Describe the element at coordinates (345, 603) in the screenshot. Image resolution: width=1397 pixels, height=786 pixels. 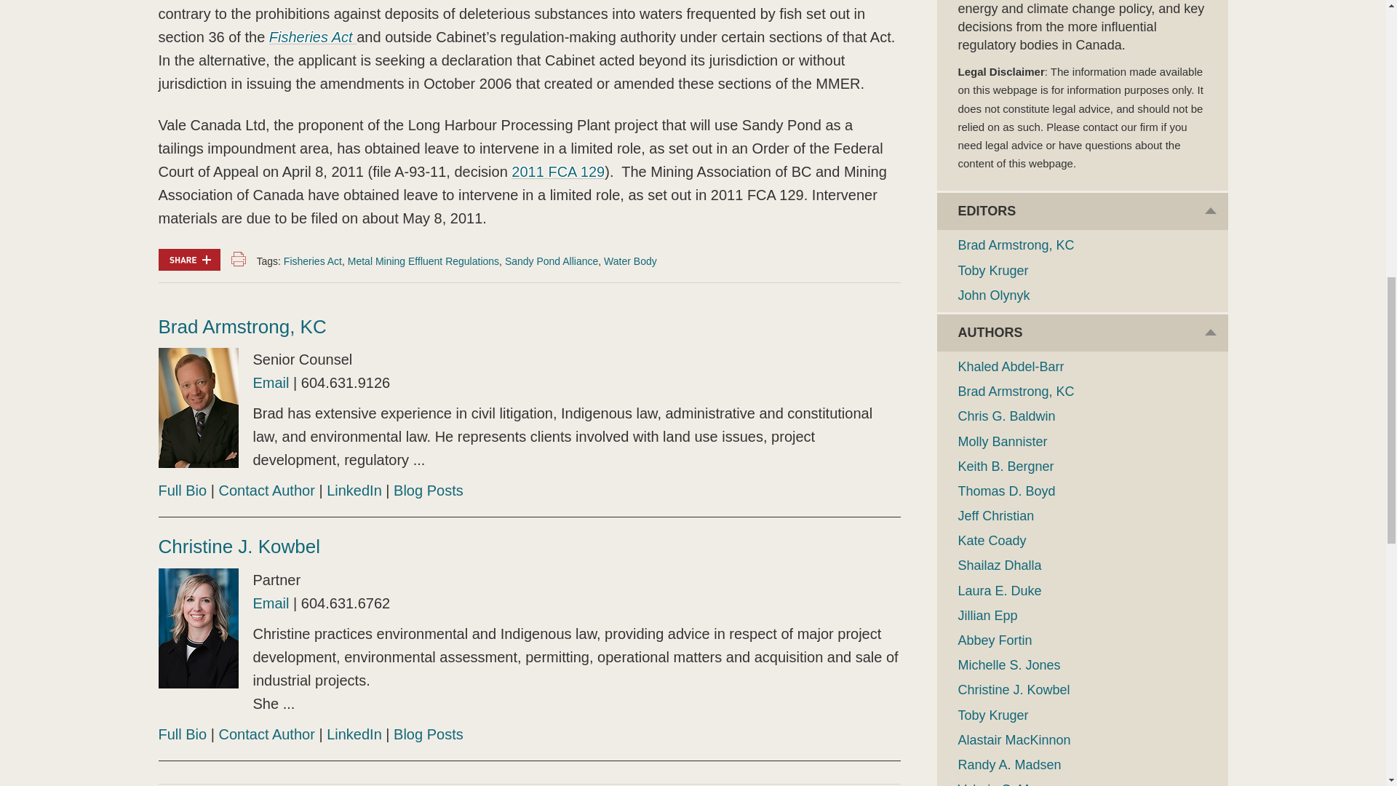
I see `604.631.6762` at that location.